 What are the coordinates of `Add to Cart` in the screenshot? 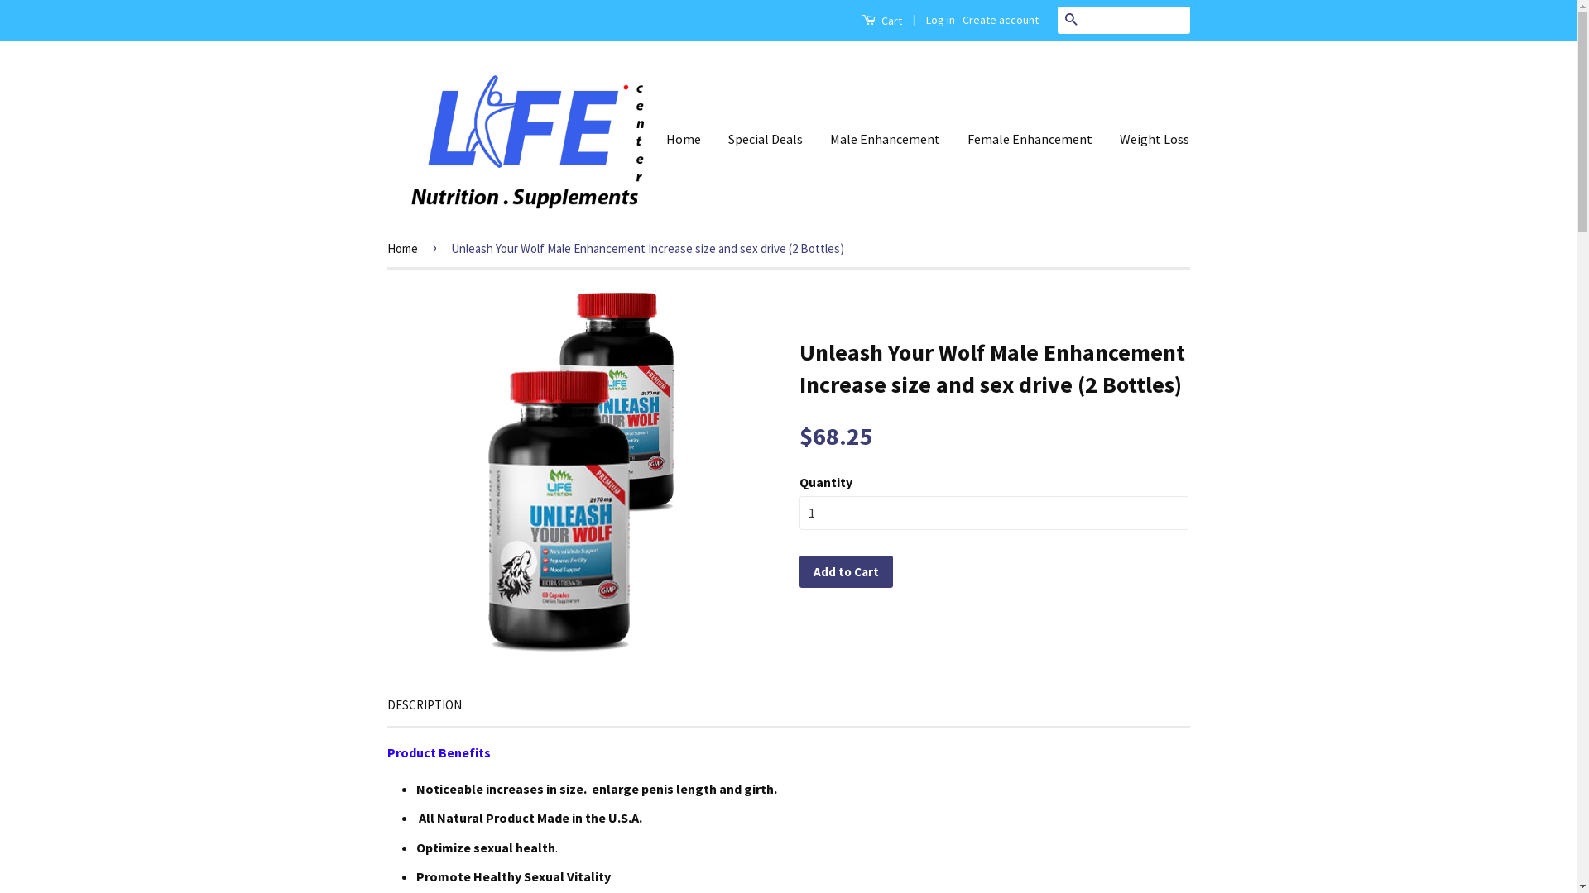 It's located at (846, 572).